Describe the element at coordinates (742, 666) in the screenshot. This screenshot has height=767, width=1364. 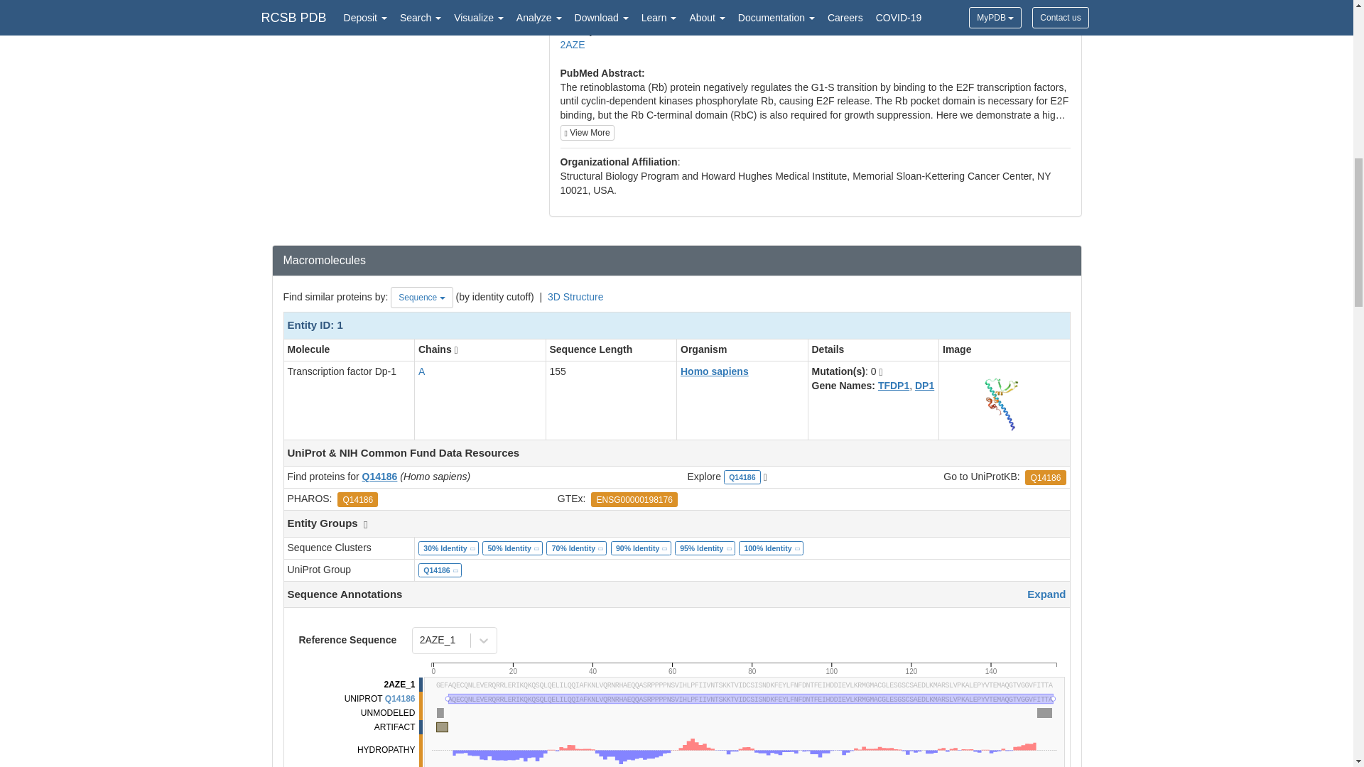
I see `Diseases, drugs and related data` at that location.